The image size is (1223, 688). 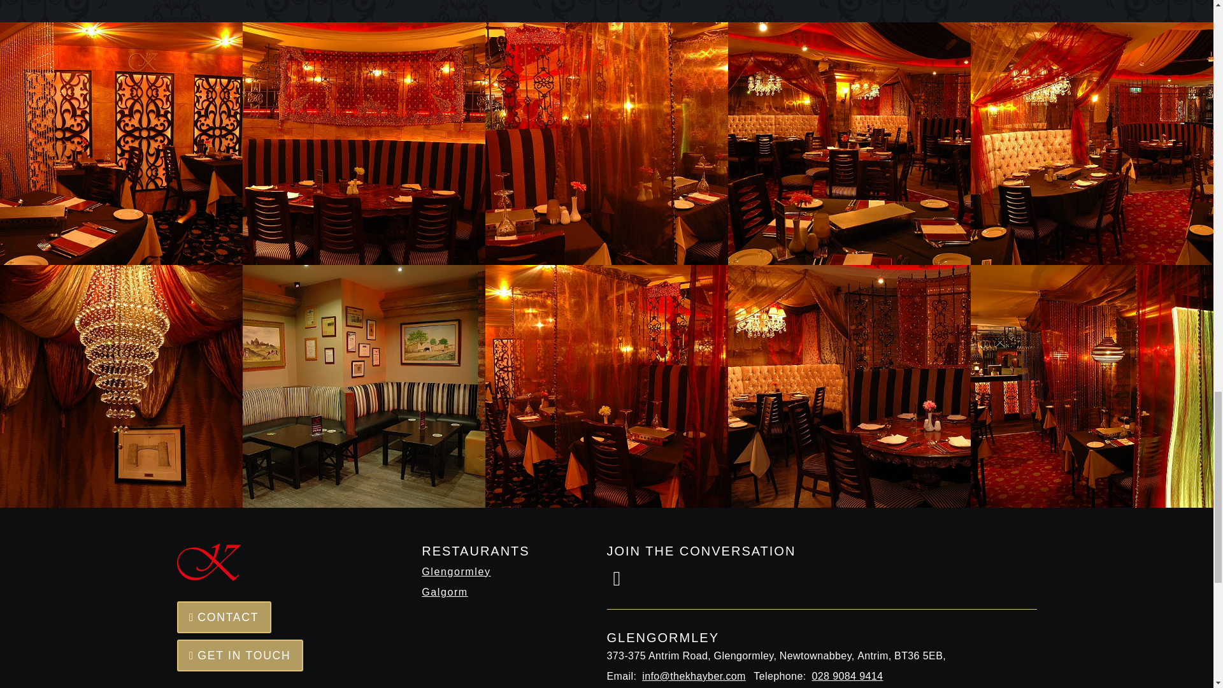 I want to click on Glengormley, so click(x=499, y=572).